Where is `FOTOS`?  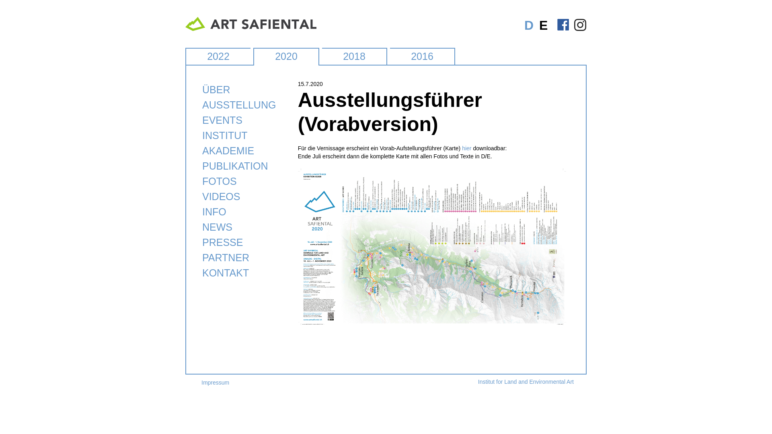 FOTOS is located at coordinates (220, 181).